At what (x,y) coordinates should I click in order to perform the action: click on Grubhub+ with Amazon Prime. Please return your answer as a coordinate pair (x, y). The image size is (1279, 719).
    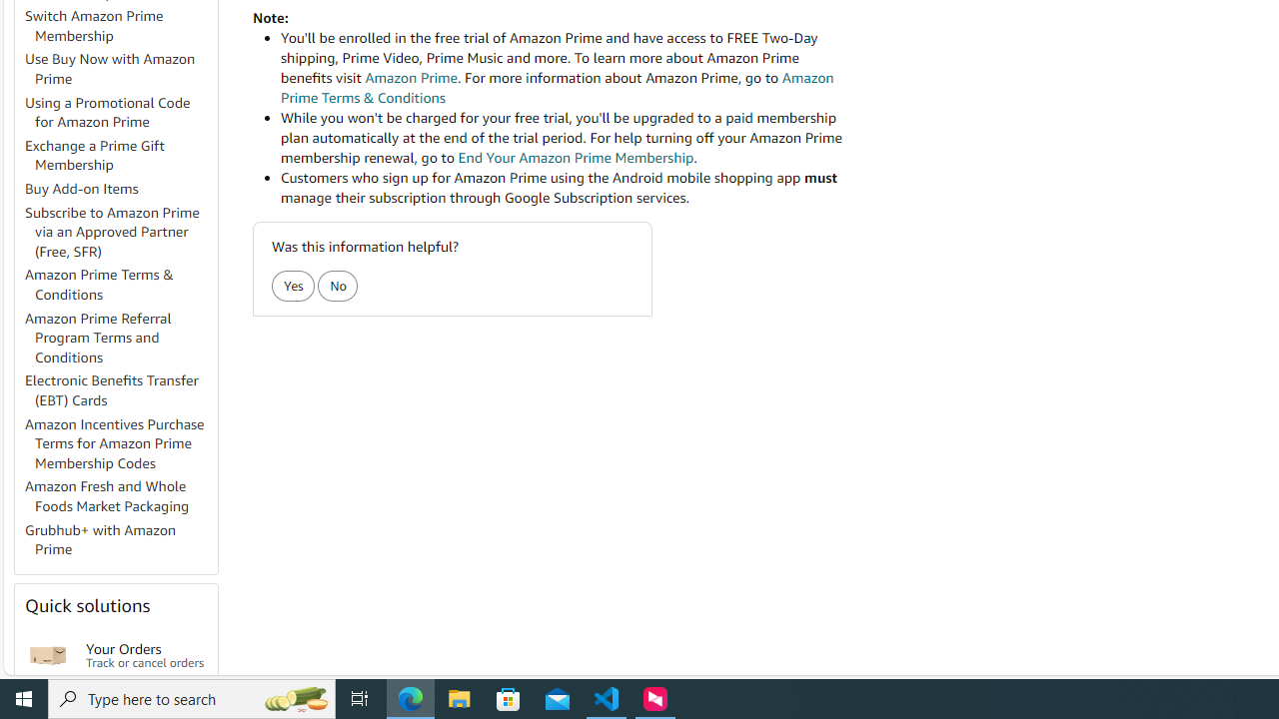
    Looking at the image, I should click on (100, 539).